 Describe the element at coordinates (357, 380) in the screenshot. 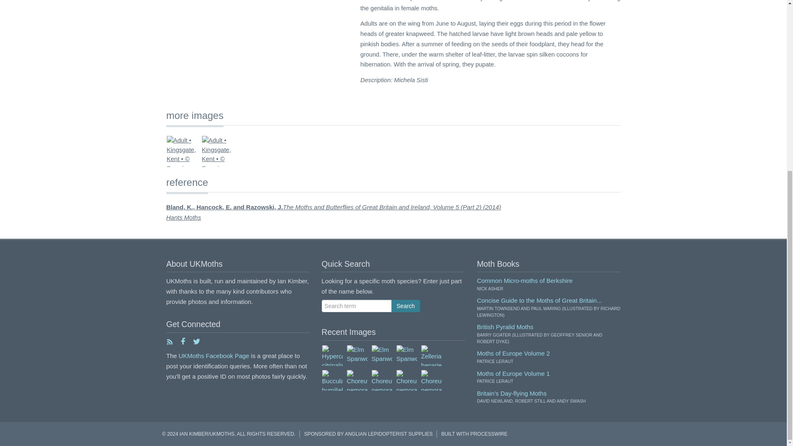

I see `Choreutis nemorana` at that location.